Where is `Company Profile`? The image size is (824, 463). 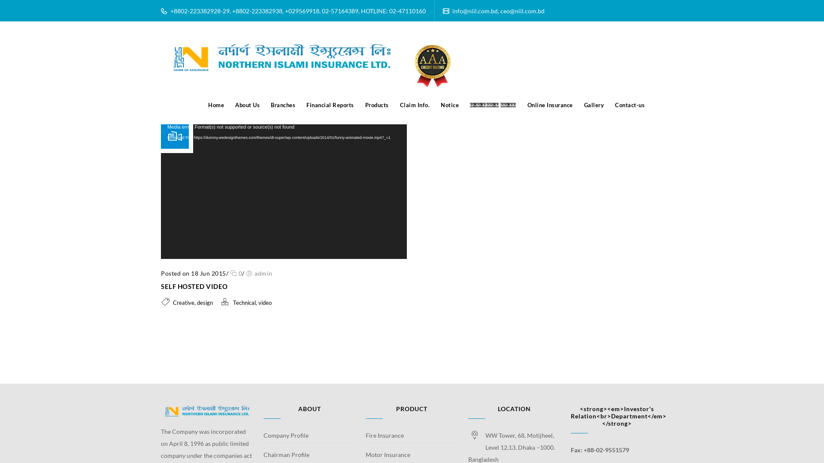
Company Profile is located at coordinates (310, 438).